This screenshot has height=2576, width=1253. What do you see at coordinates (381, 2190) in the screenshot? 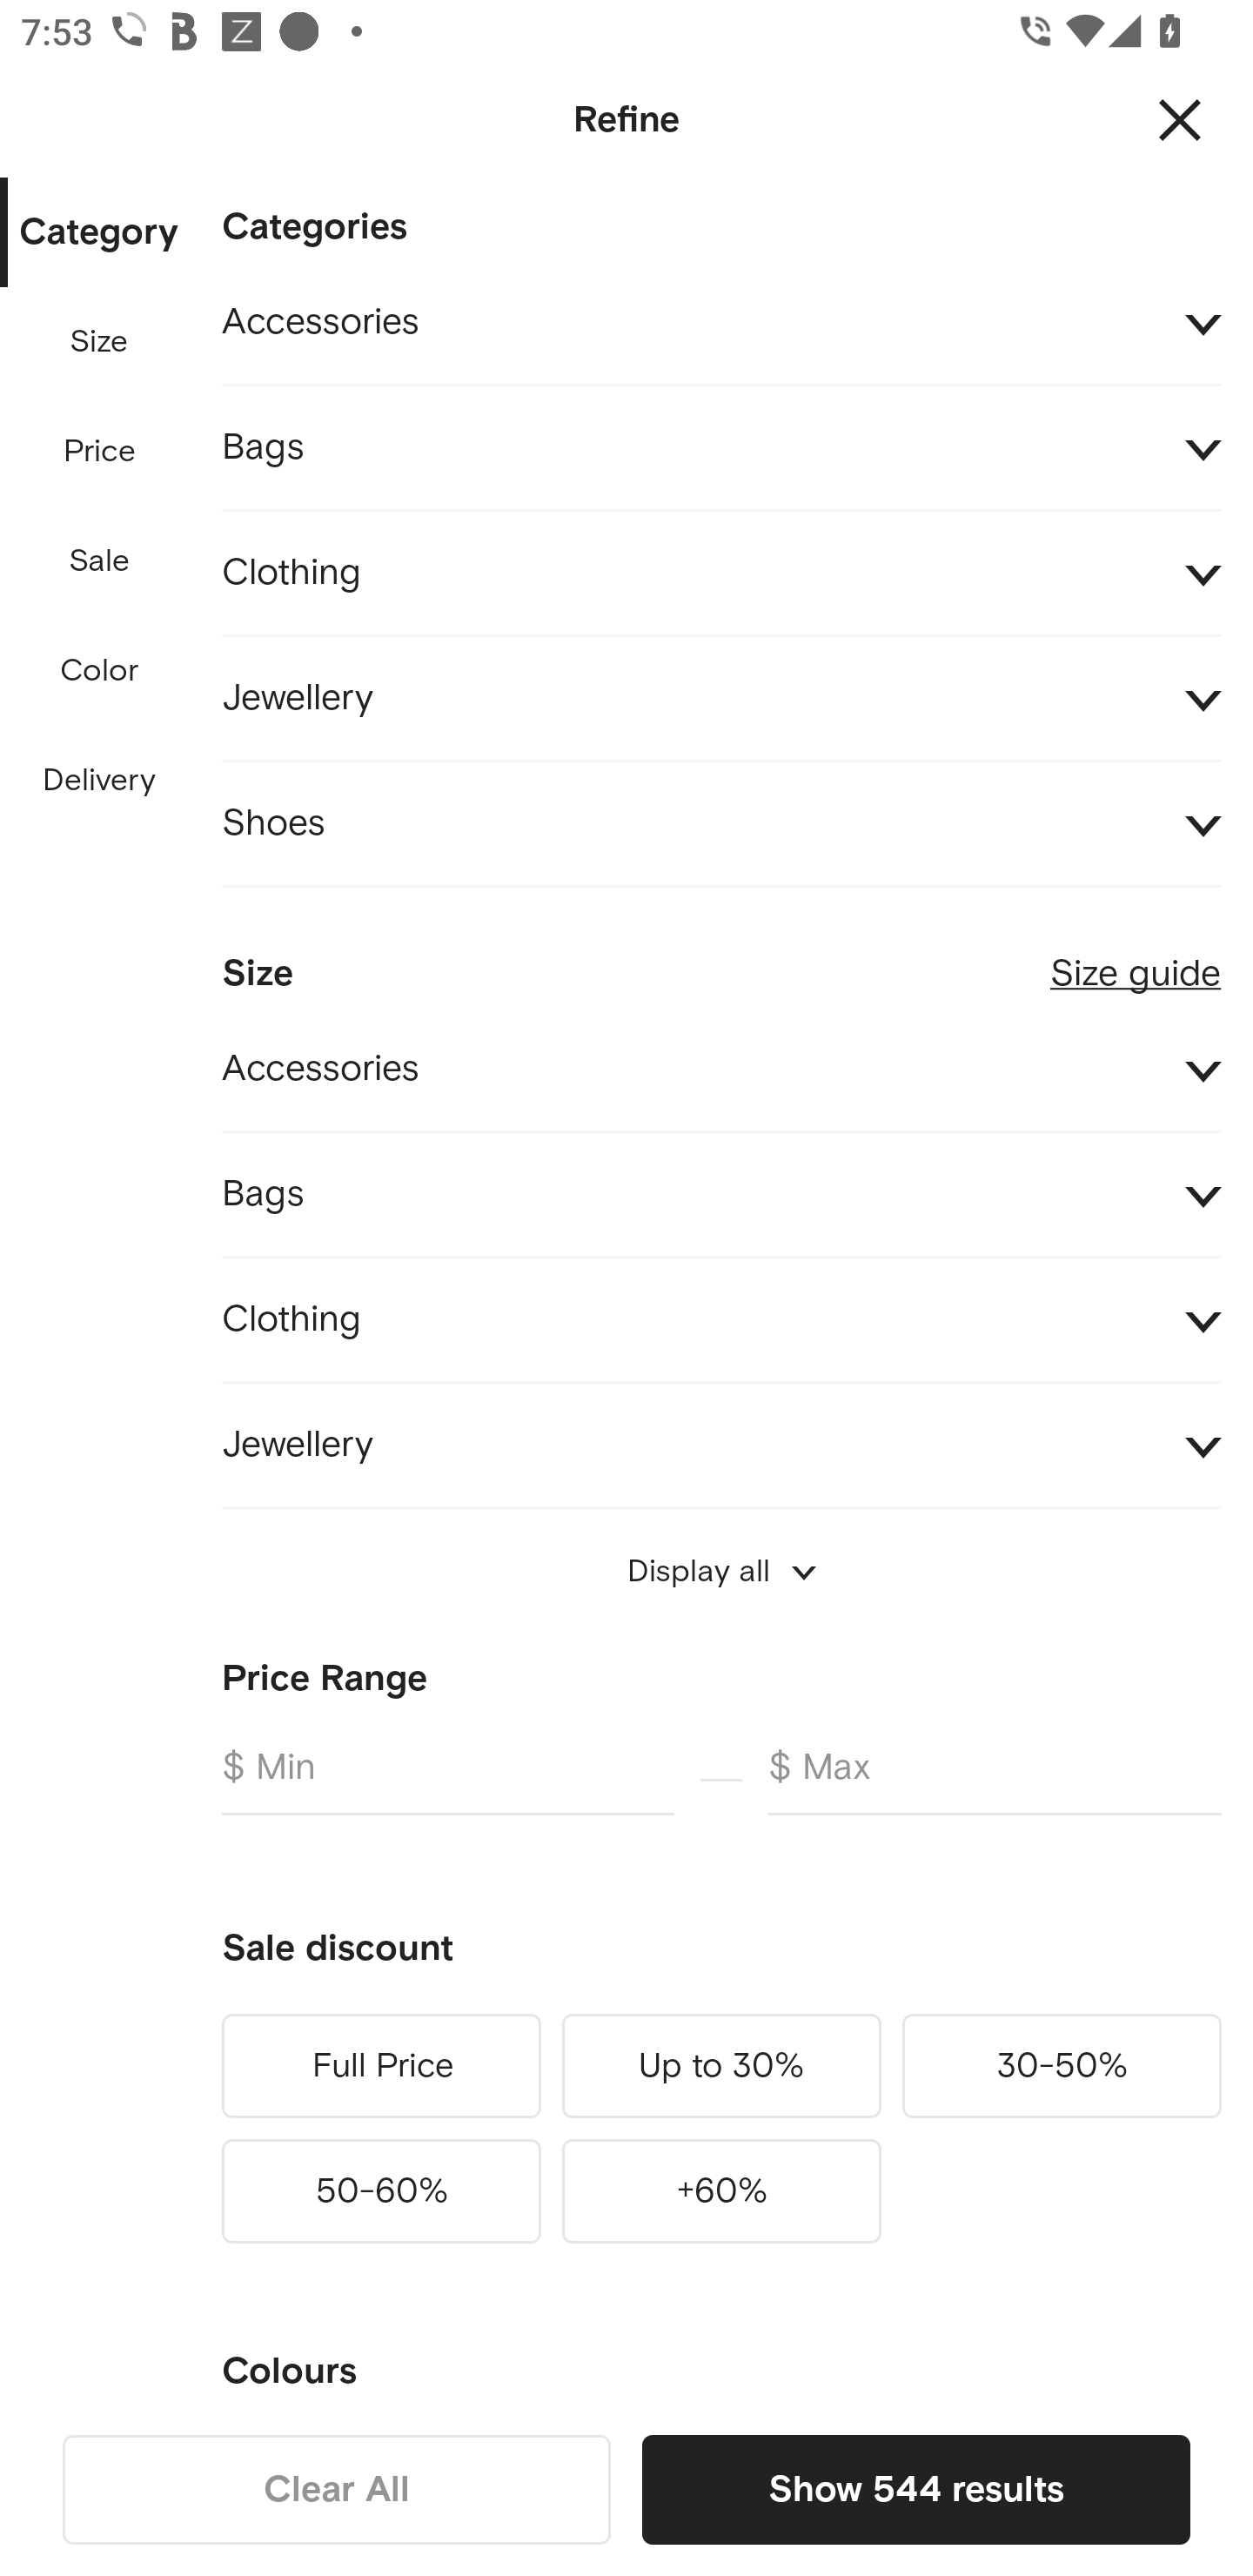
I see `50-60%` at bounding box center [381, 2190].